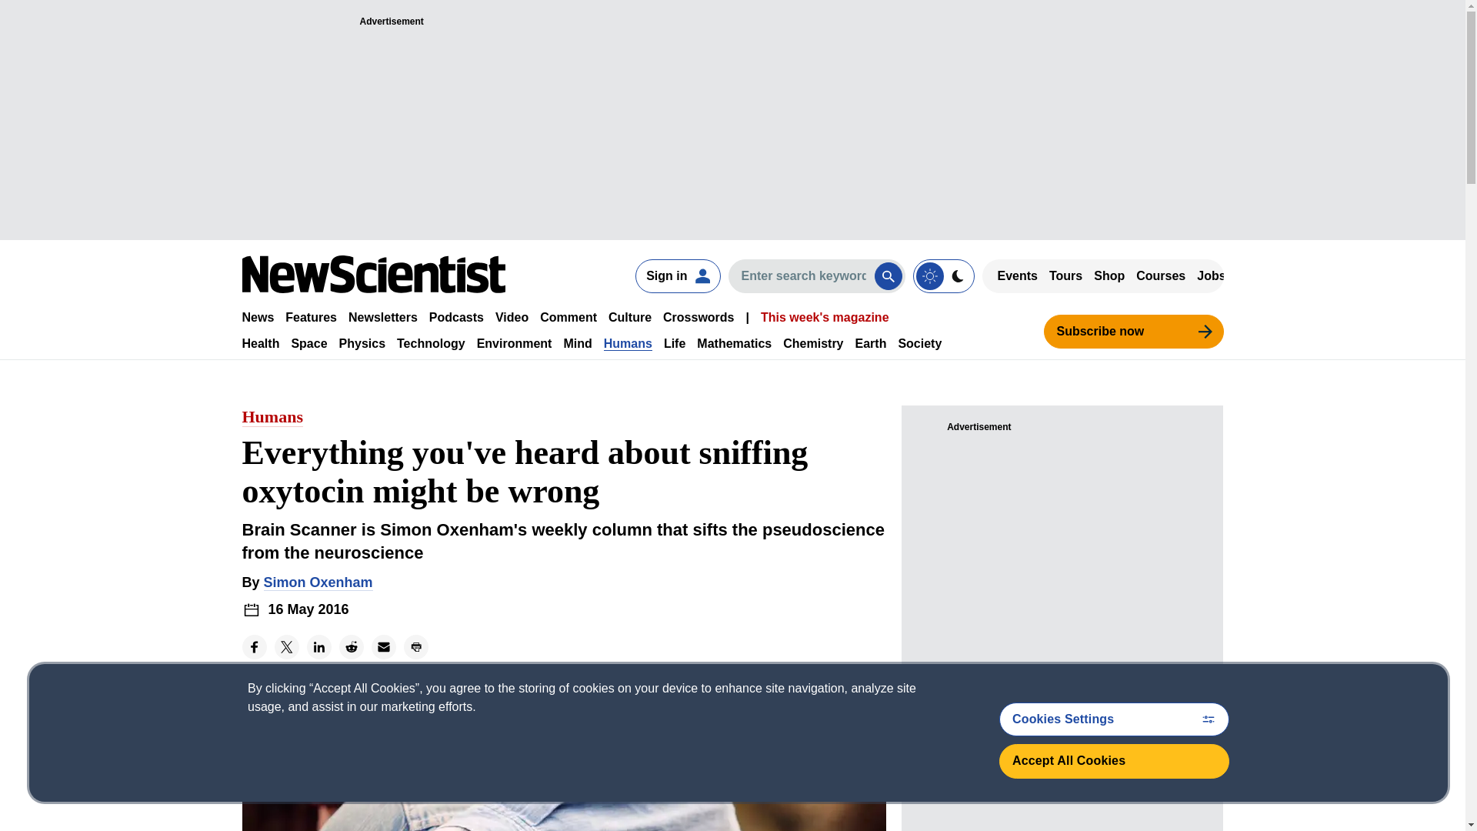 This screenshot has width=1477, height=831. Describe the element at coordinates (1132, 331) in the screenshot. I see `Subscribe now` at that location.